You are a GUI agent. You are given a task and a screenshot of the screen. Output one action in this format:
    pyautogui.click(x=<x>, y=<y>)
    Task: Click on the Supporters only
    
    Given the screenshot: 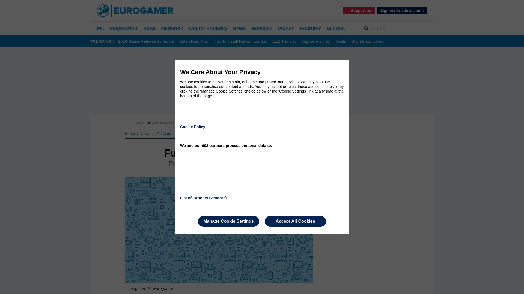 What is the action you would take?
    pyautogui.click(x=315, y=41)
    